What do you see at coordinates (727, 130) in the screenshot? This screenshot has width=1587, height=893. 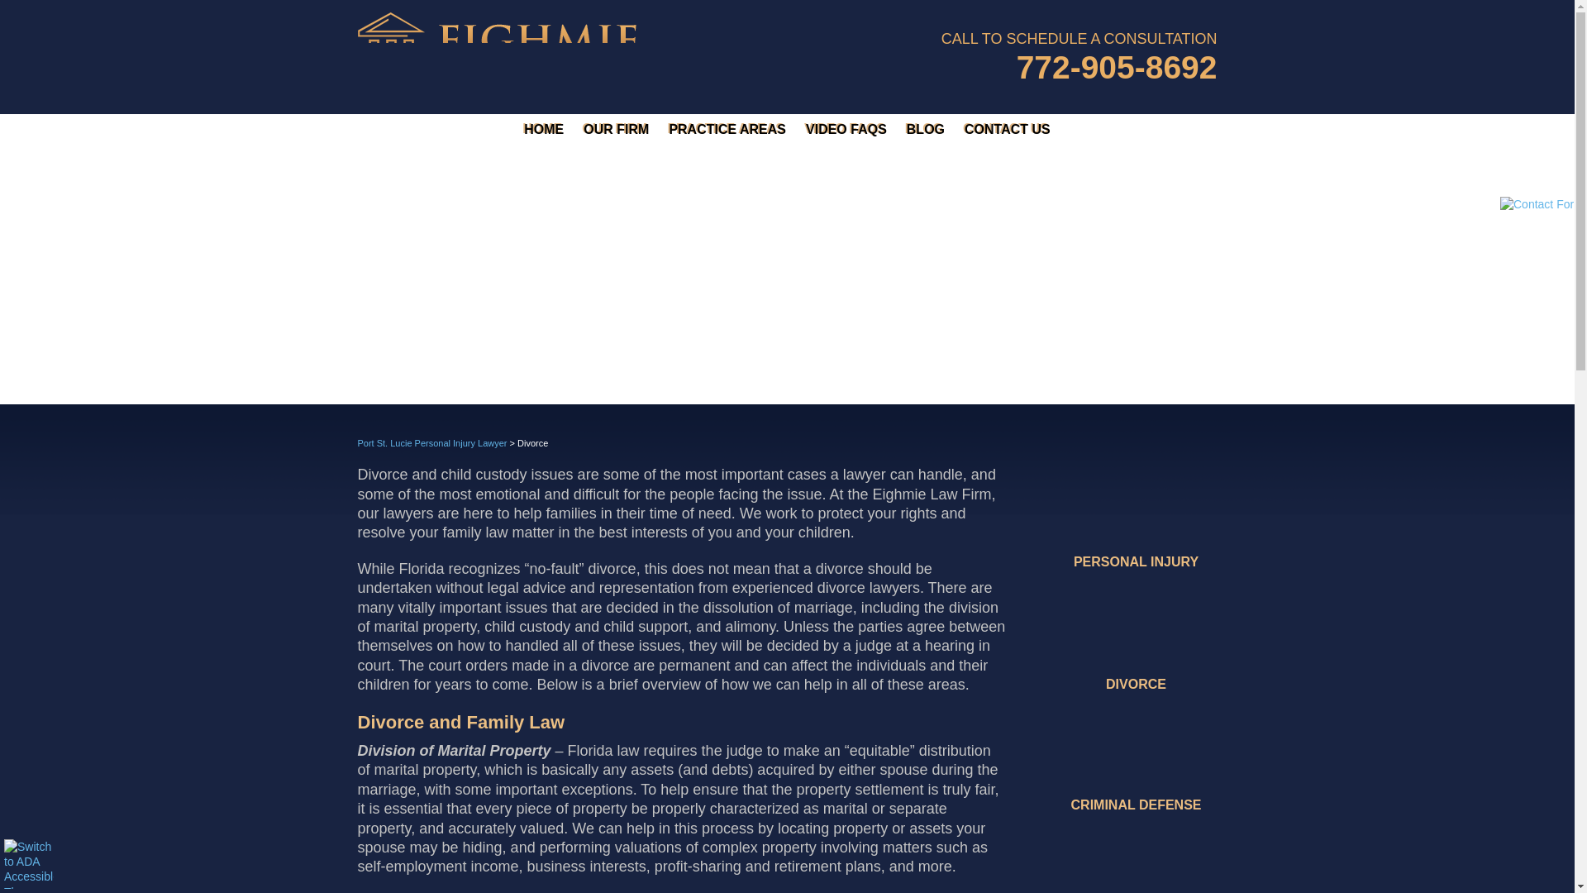 I see `PRACTICE AREAS` at bounding box center [727, 130].